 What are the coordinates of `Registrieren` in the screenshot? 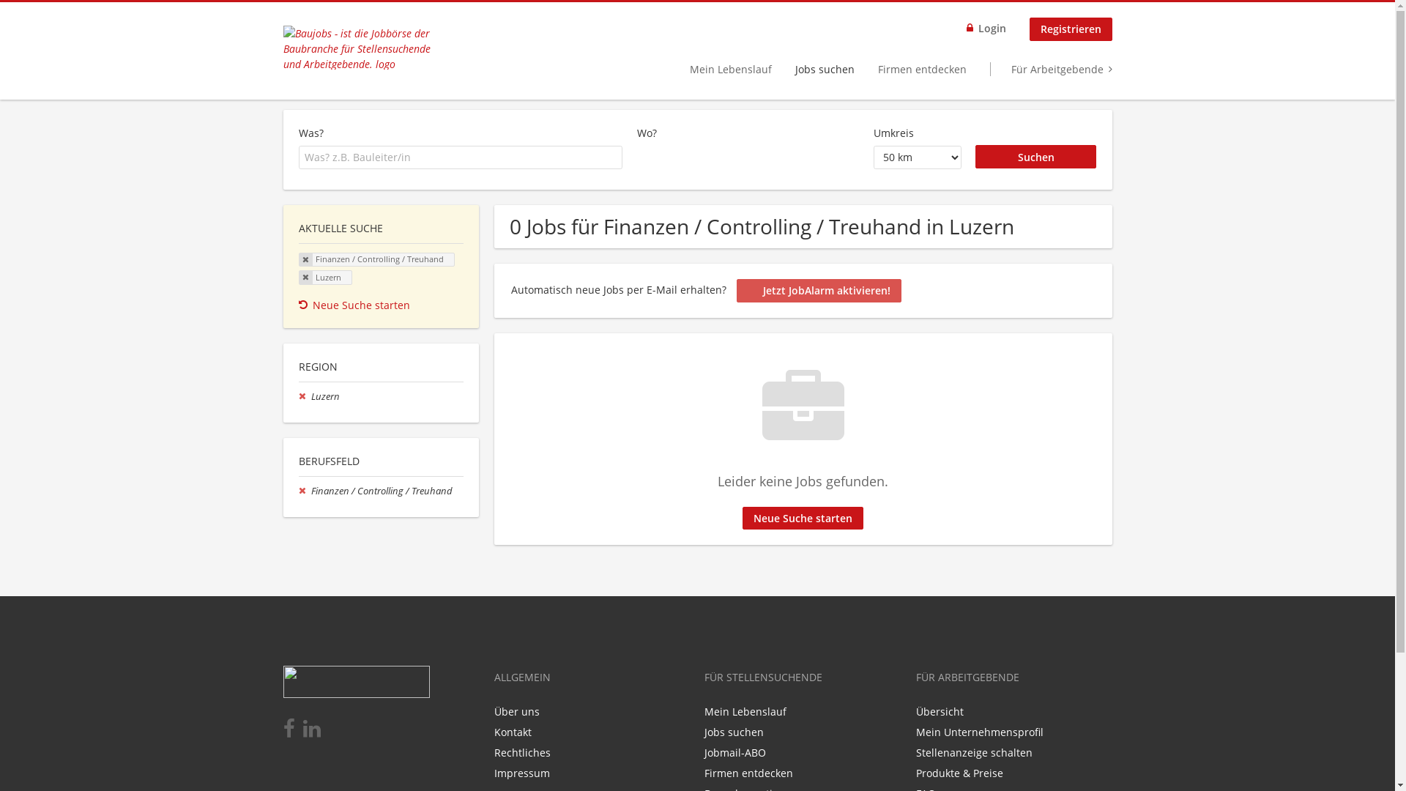 It's located at (1071, 29).